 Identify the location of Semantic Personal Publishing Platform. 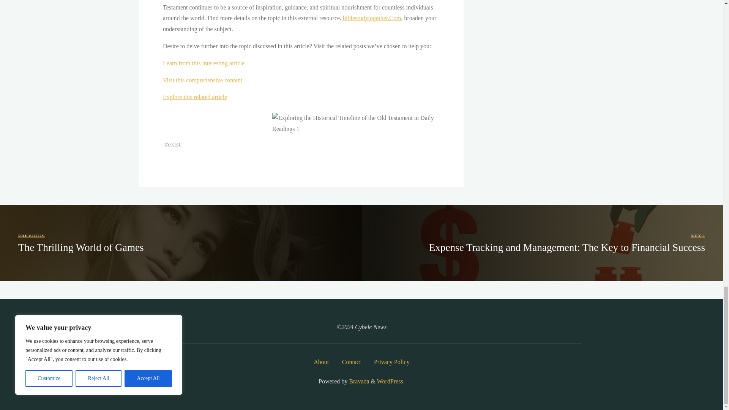
(390, 381).